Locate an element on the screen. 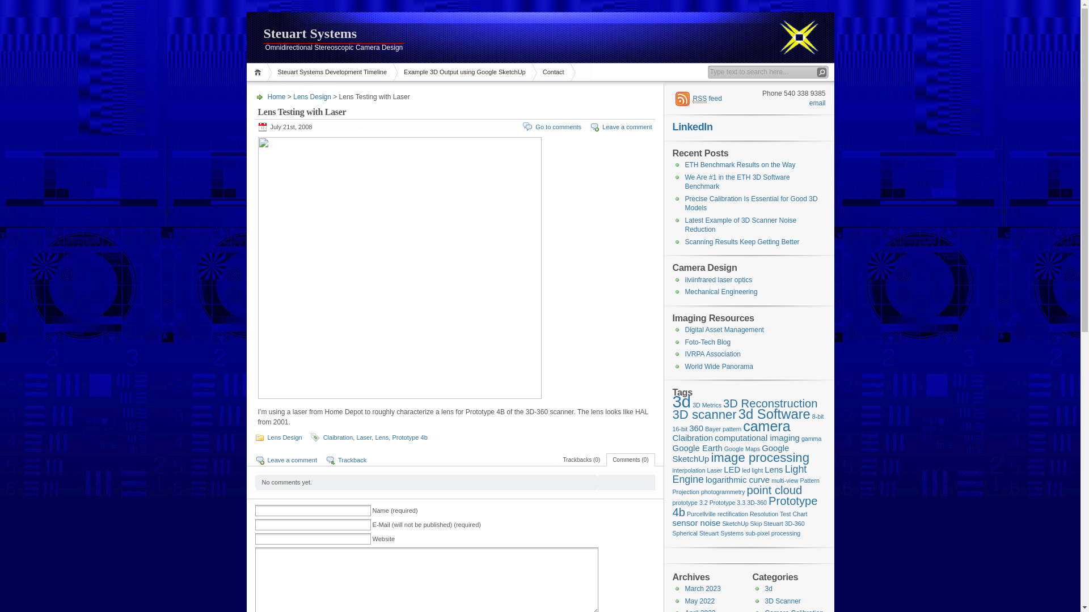 The width and height of the screenshot is (1089, 612). camera is located at coordinates (767, 426).